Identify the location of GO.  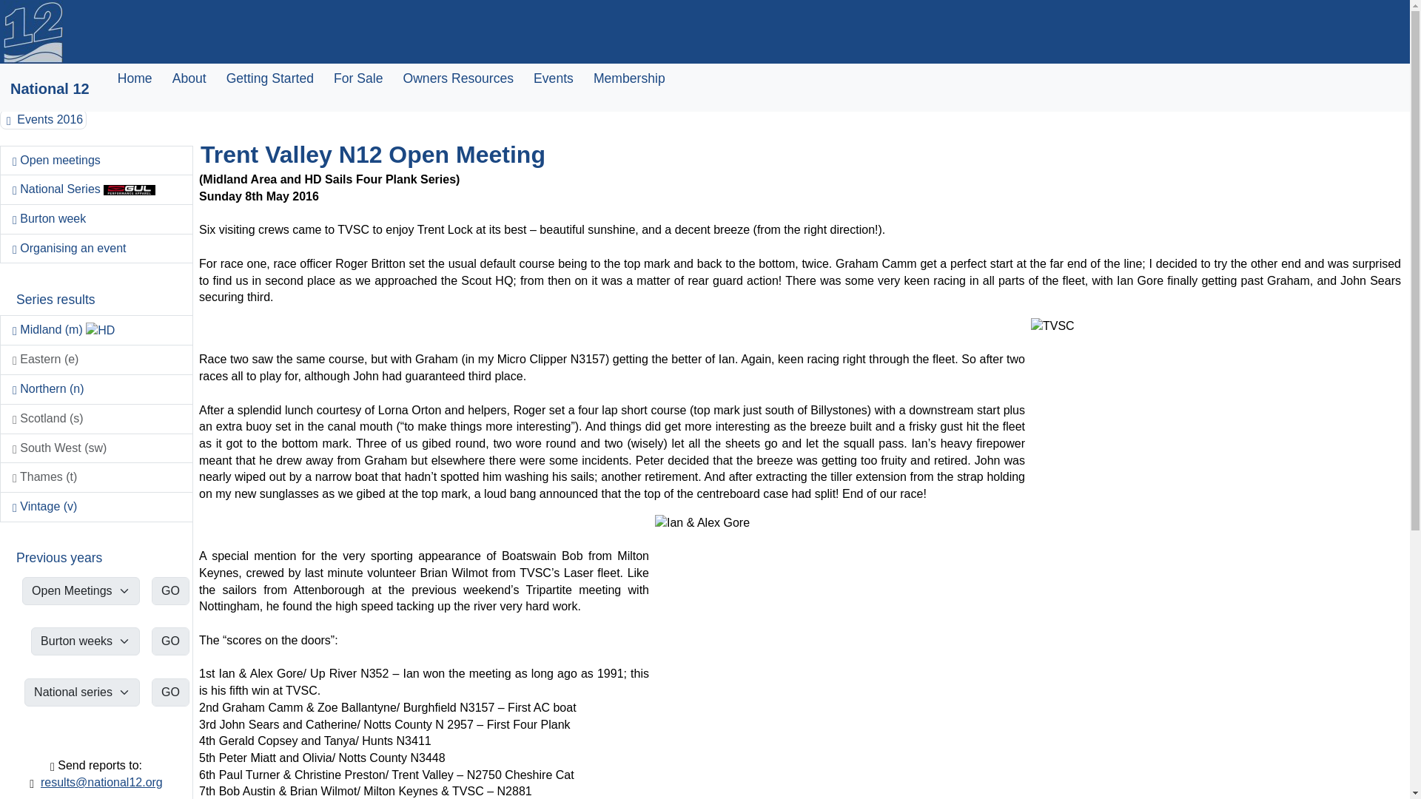
(170, 692).